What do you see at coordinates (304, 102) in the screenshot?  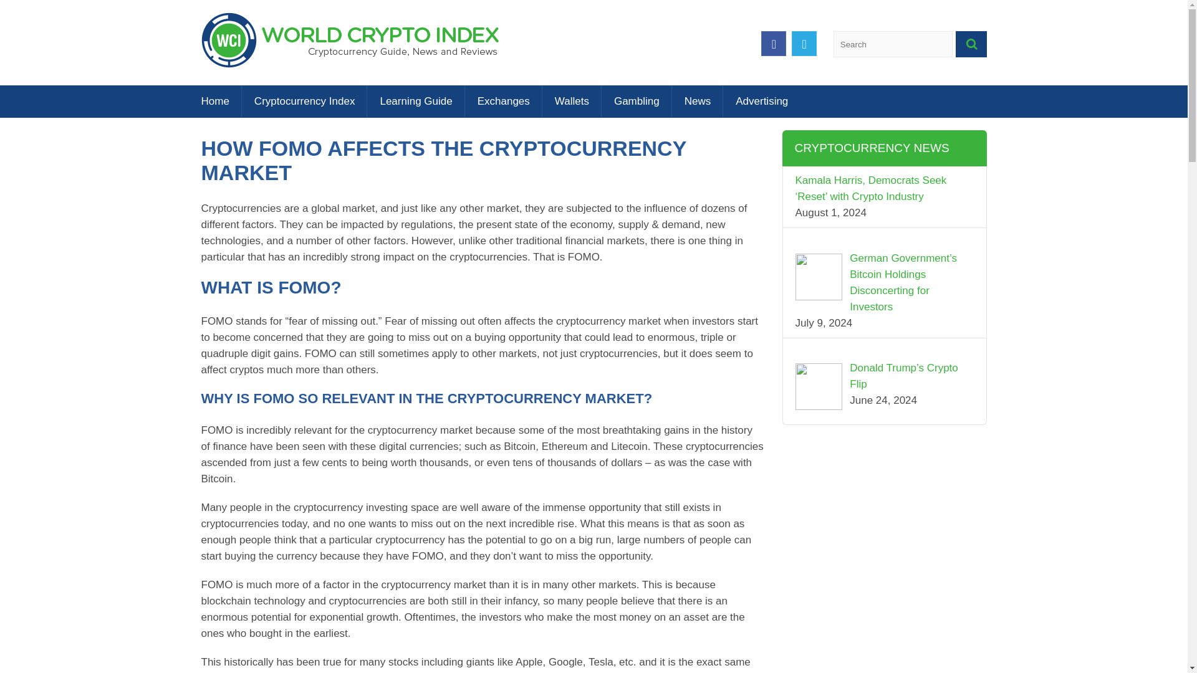 I see `Cryptocurrency Index` at bounding box center [304, 102].